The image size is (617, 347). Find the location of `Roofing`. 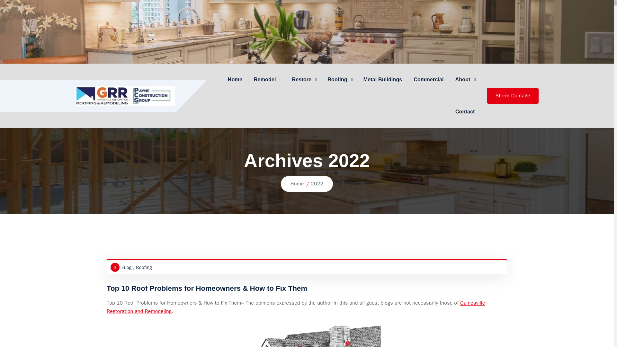

Roofing is located at coordinates (339, 80).